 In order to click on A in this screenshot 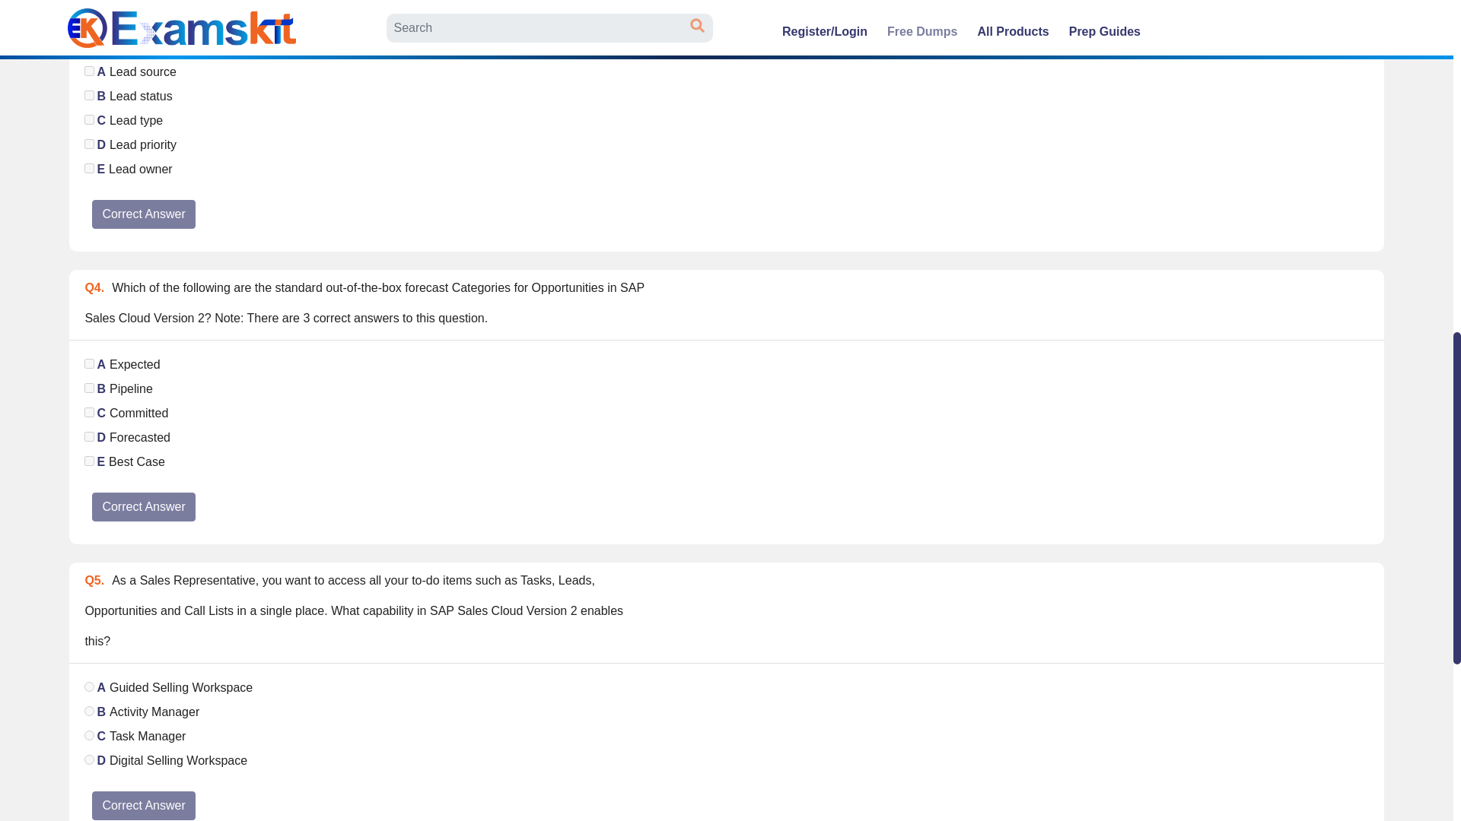, I will do `click(90, 687)`.